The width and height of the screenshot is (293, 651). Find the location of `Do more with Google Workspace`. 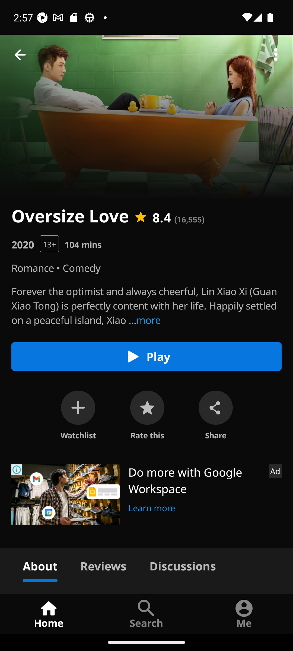

Do more with Google Workspace is located at coordinates (196, 480).